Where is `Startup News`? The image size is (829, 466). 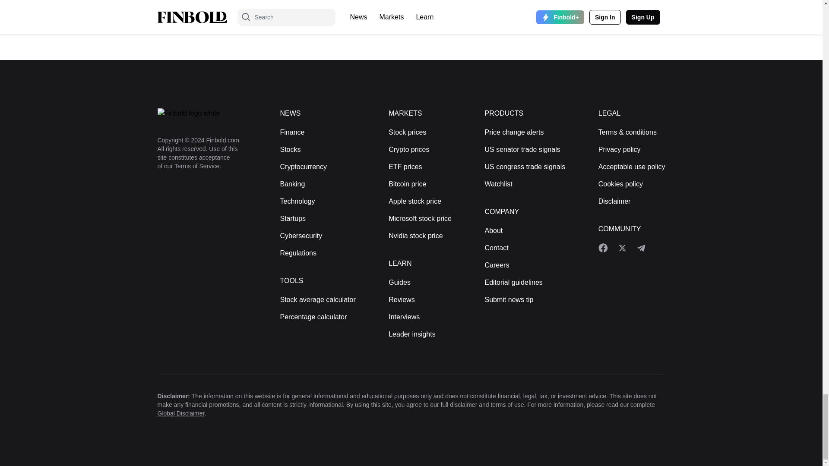
Startup News is located at coordinates (293, 218).